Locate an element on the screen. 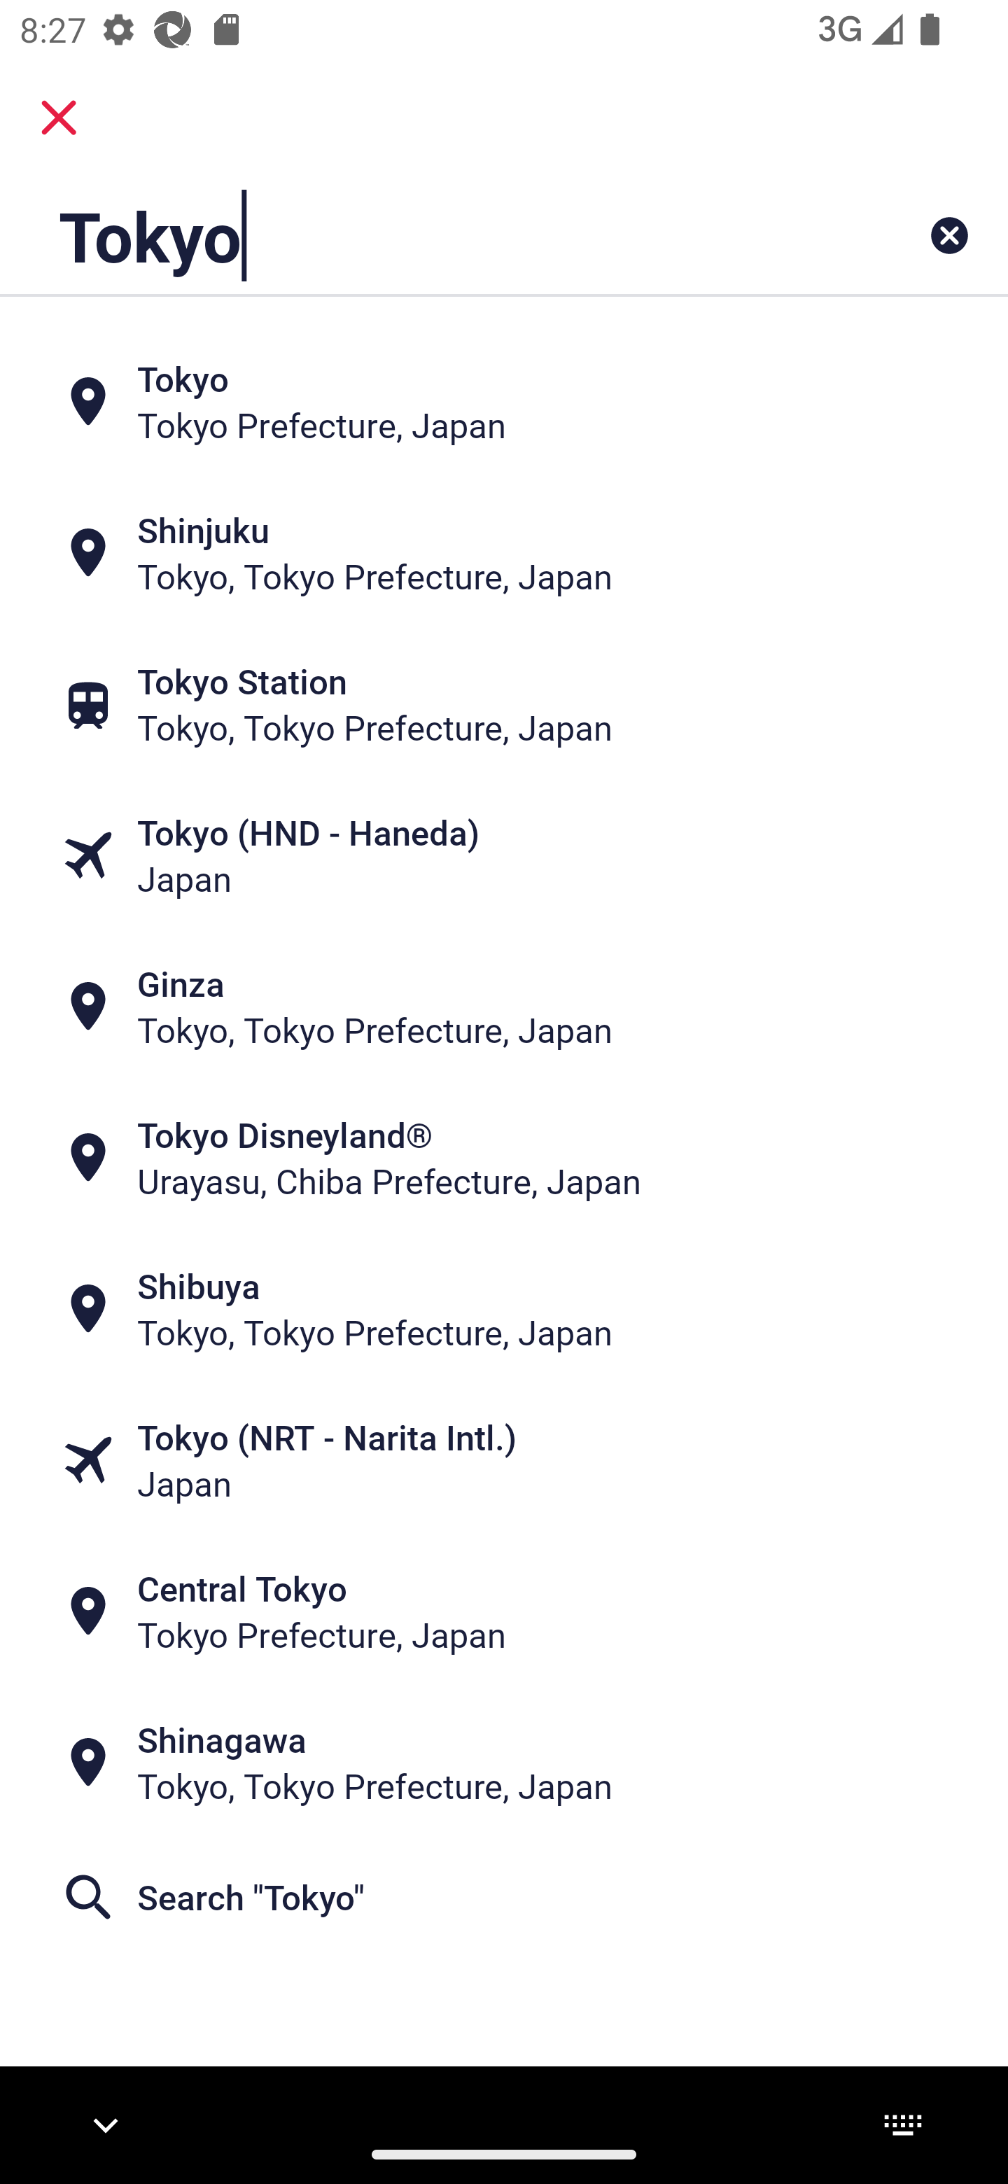 The image size is (1008, 2184). Tokyo (HND - Haneda) Japan is located at coordinates (504, 855).